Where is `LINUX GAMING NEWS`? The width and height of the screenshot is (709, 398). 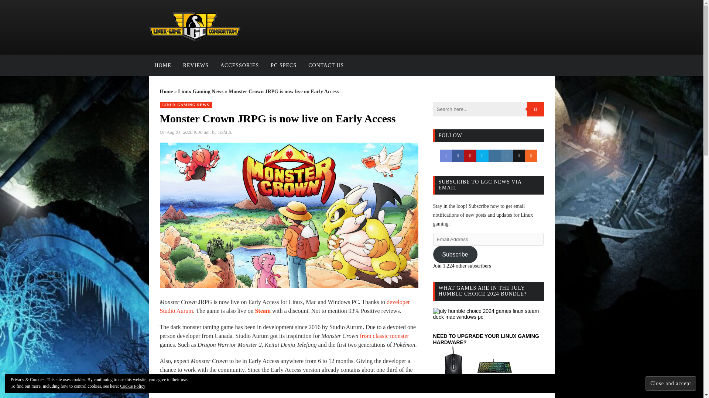 LINUX GAMING NEWS is located at coordinates (185, 105).